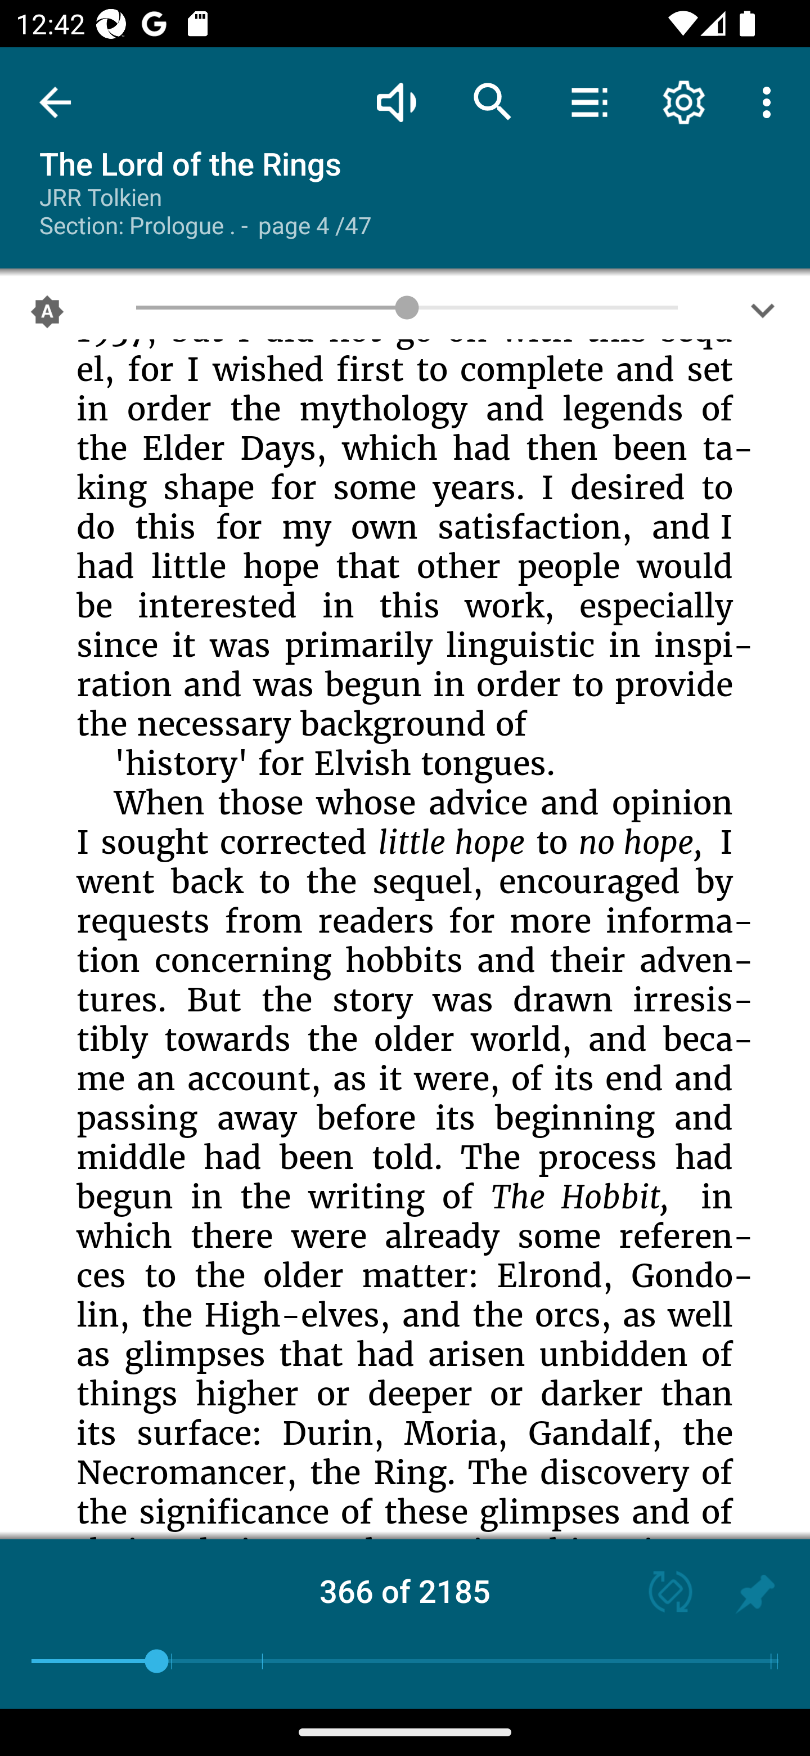 This screenshot has width=810, height=1756. I want to click on Text search, so click(493, 101).